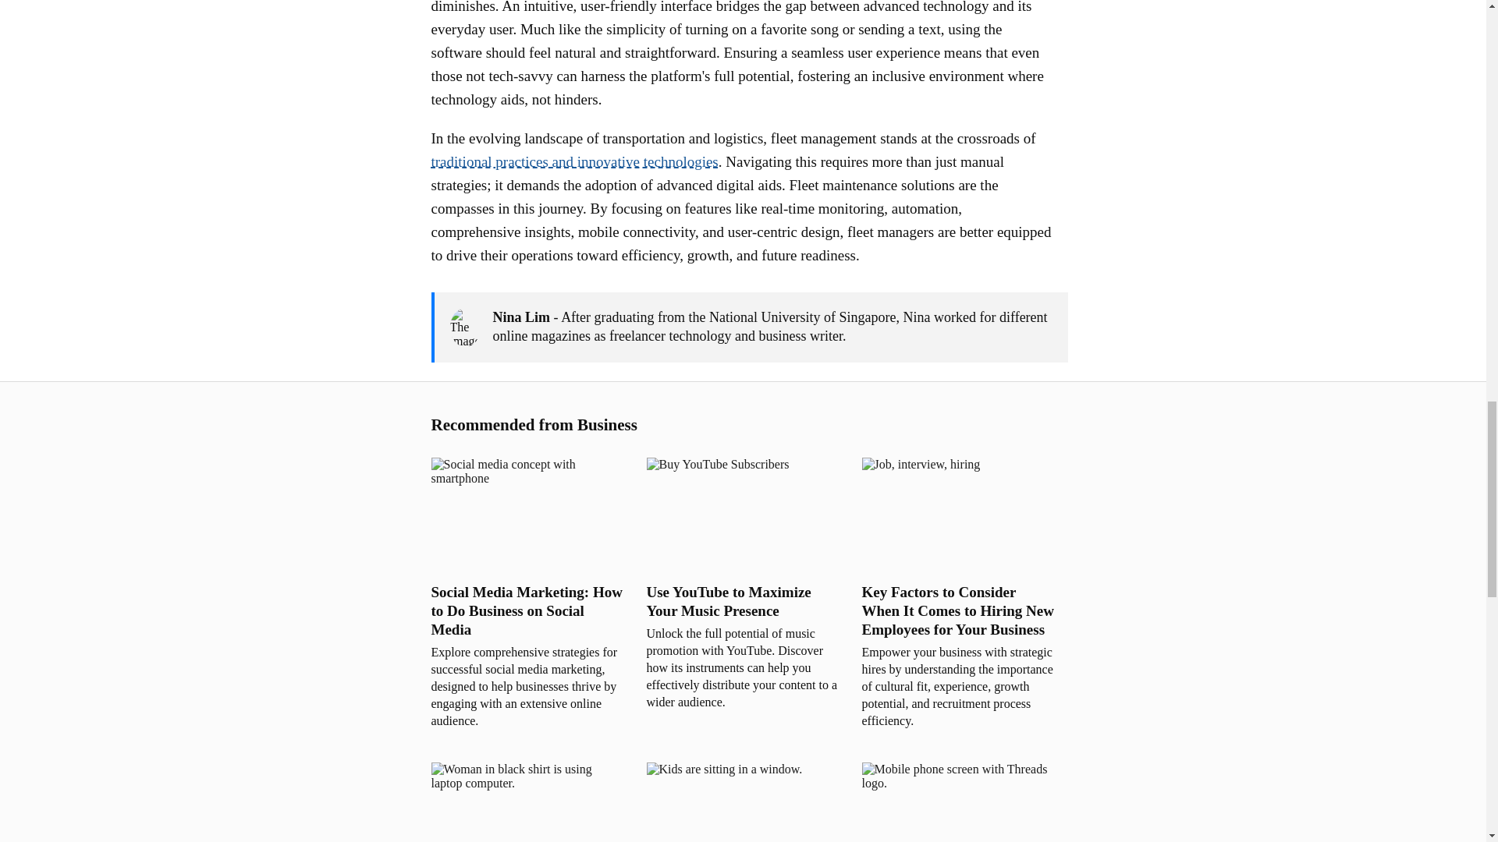 The width and height of the screenshot is (1498, 842). I want to click on traditional practices and innovative technologies, so click(574, 161).